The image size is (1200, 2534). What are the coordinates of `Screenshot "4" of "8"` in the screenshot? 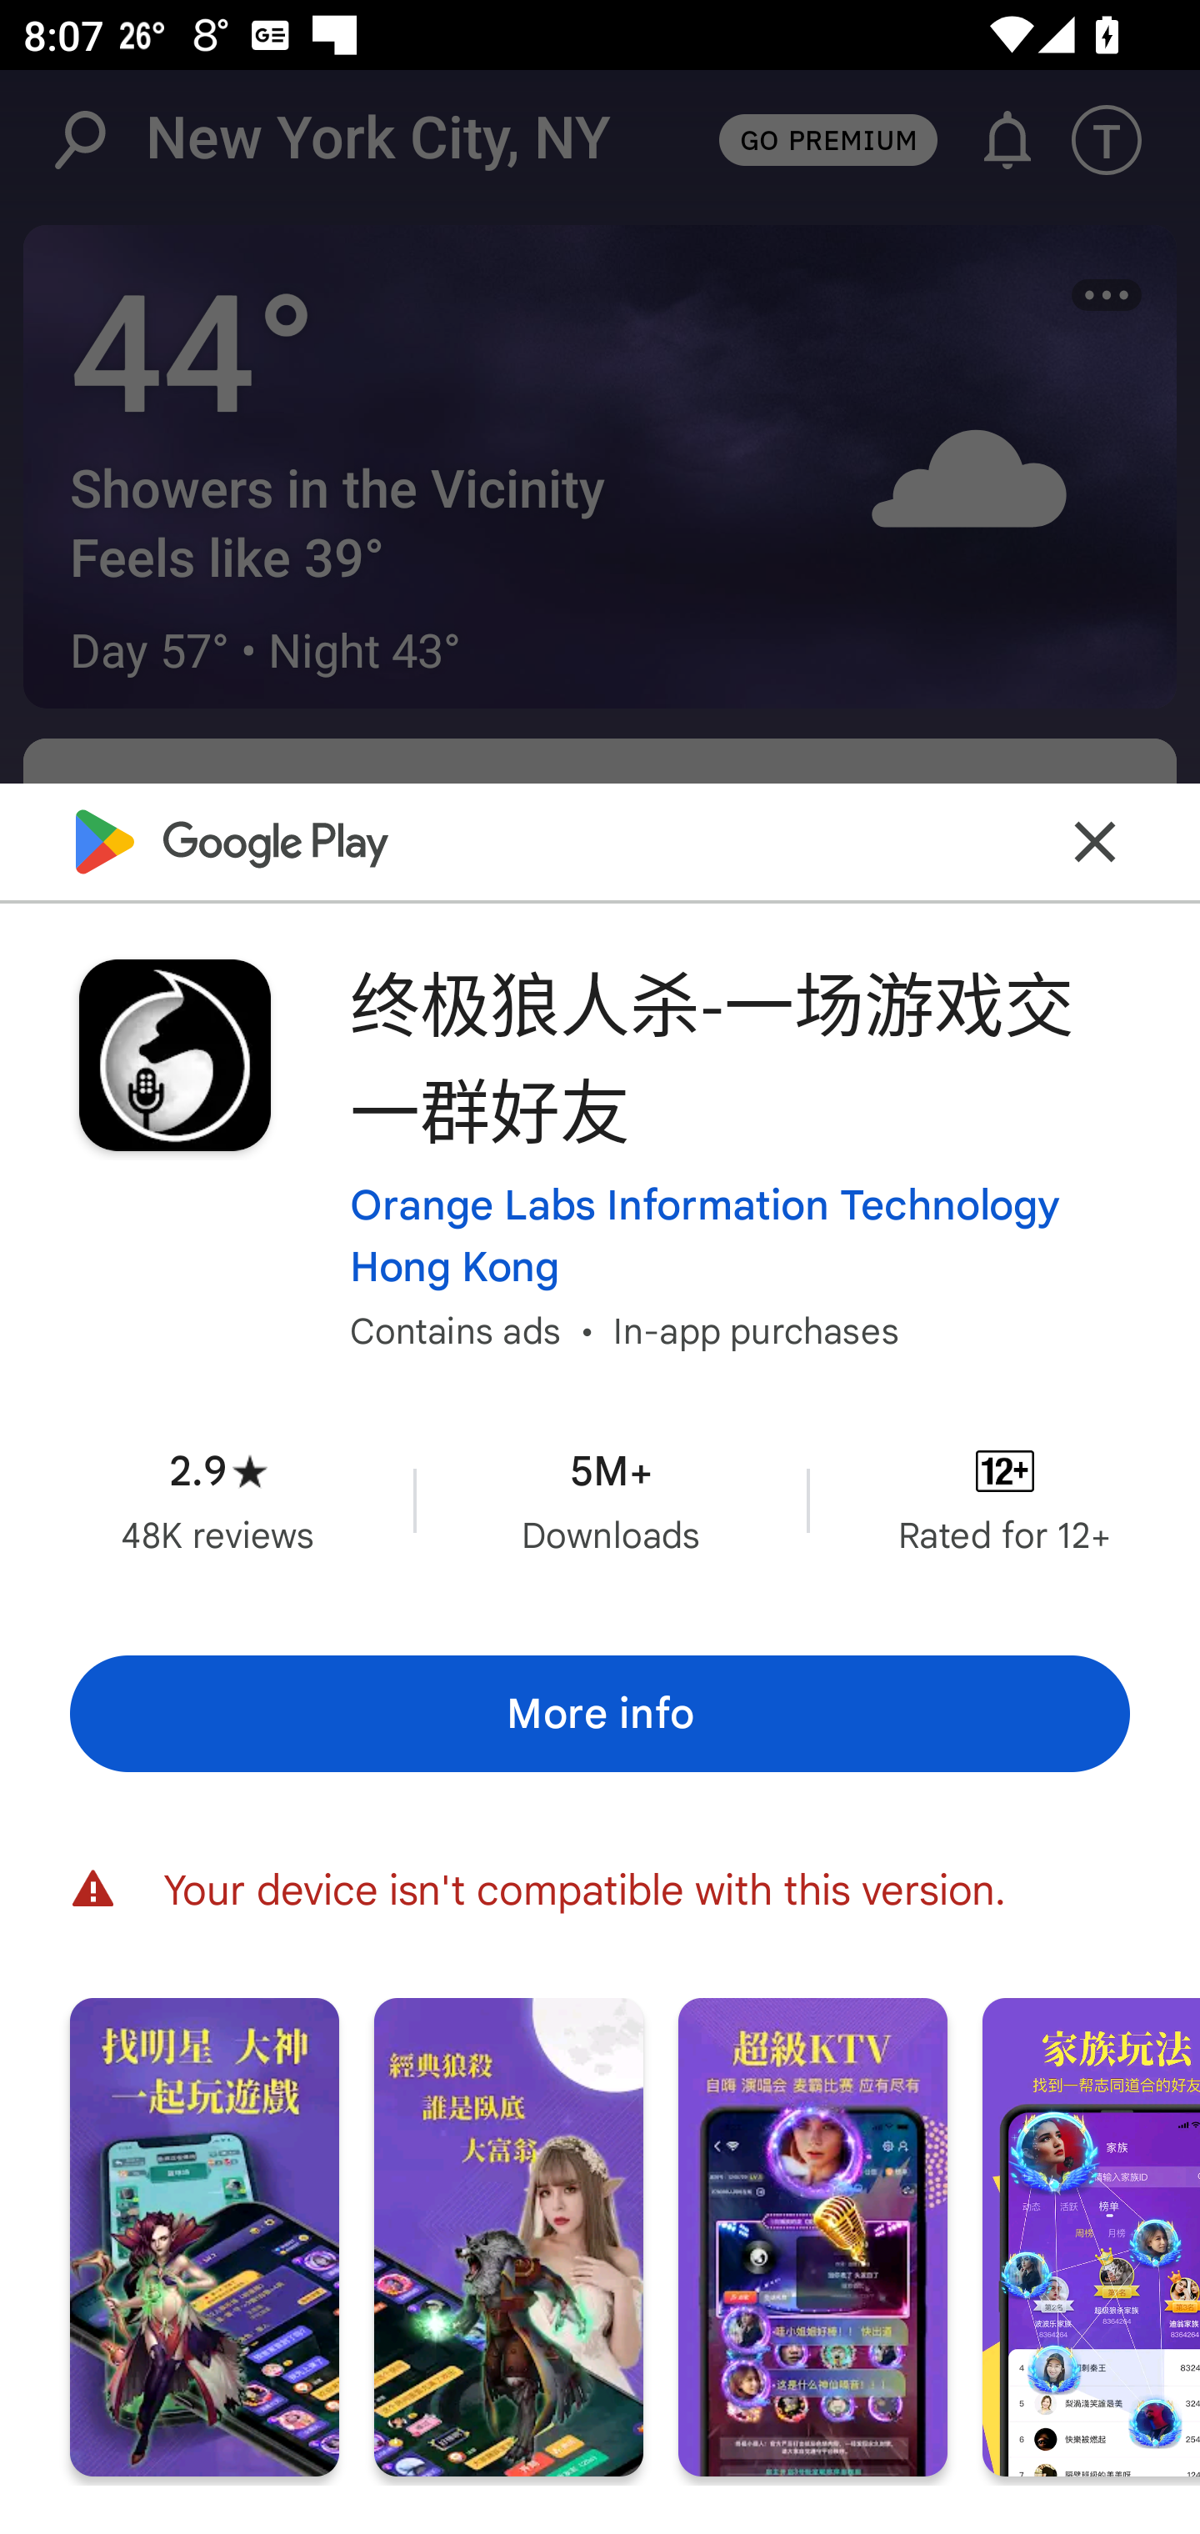 It's located at (1092, 2236).